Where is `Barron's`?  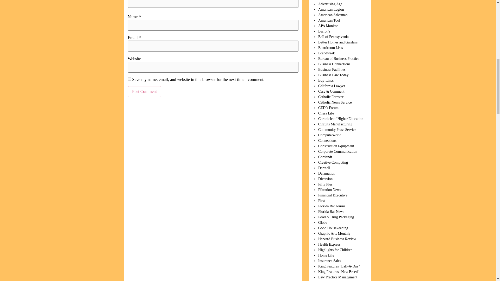
Barron's is located at coordinates (324, 31).